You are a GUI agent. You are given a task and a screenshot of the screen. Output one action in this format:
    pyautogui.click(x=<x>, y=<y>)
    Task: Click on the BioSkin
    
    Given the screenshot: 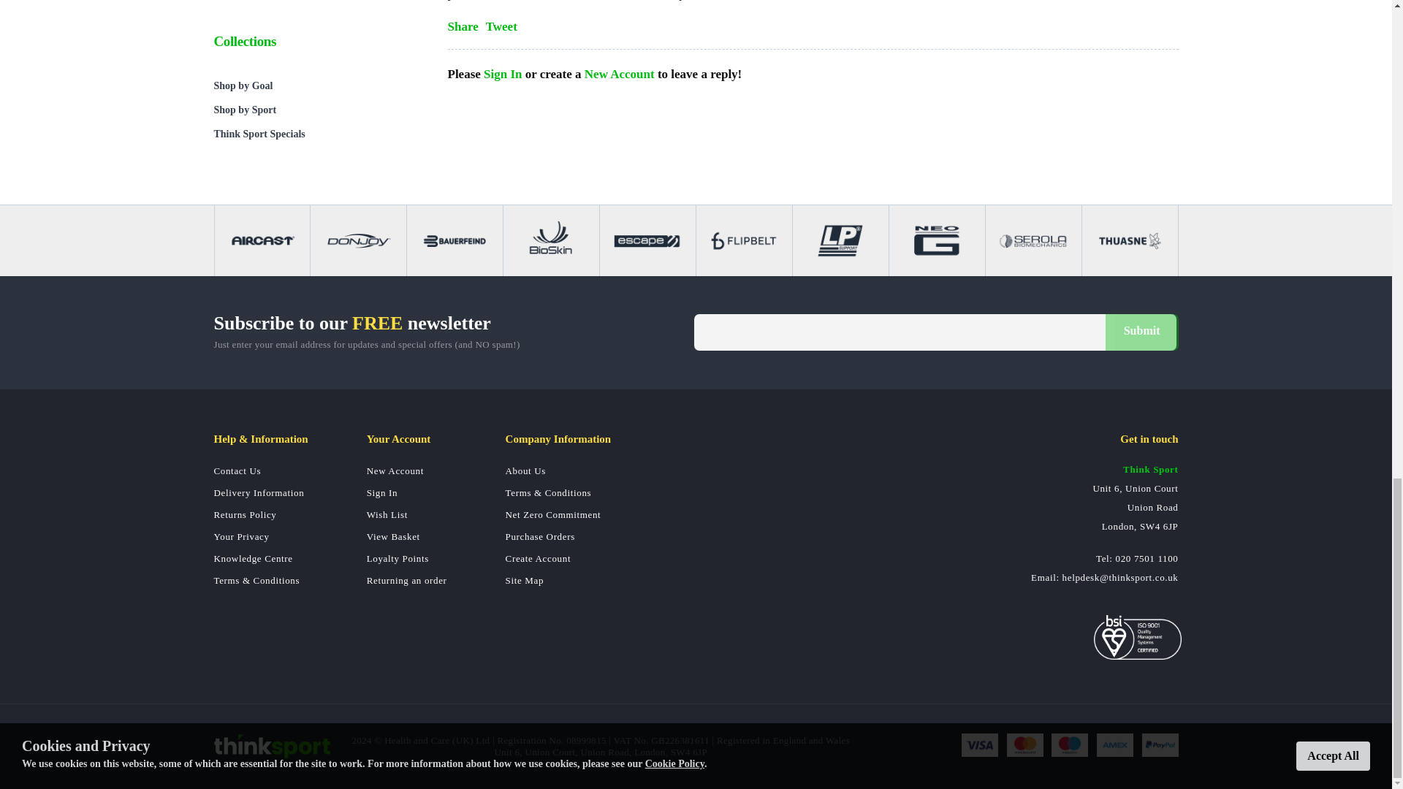 What is the action you would take?
    pyautogui.click(x=551, y=240)
    